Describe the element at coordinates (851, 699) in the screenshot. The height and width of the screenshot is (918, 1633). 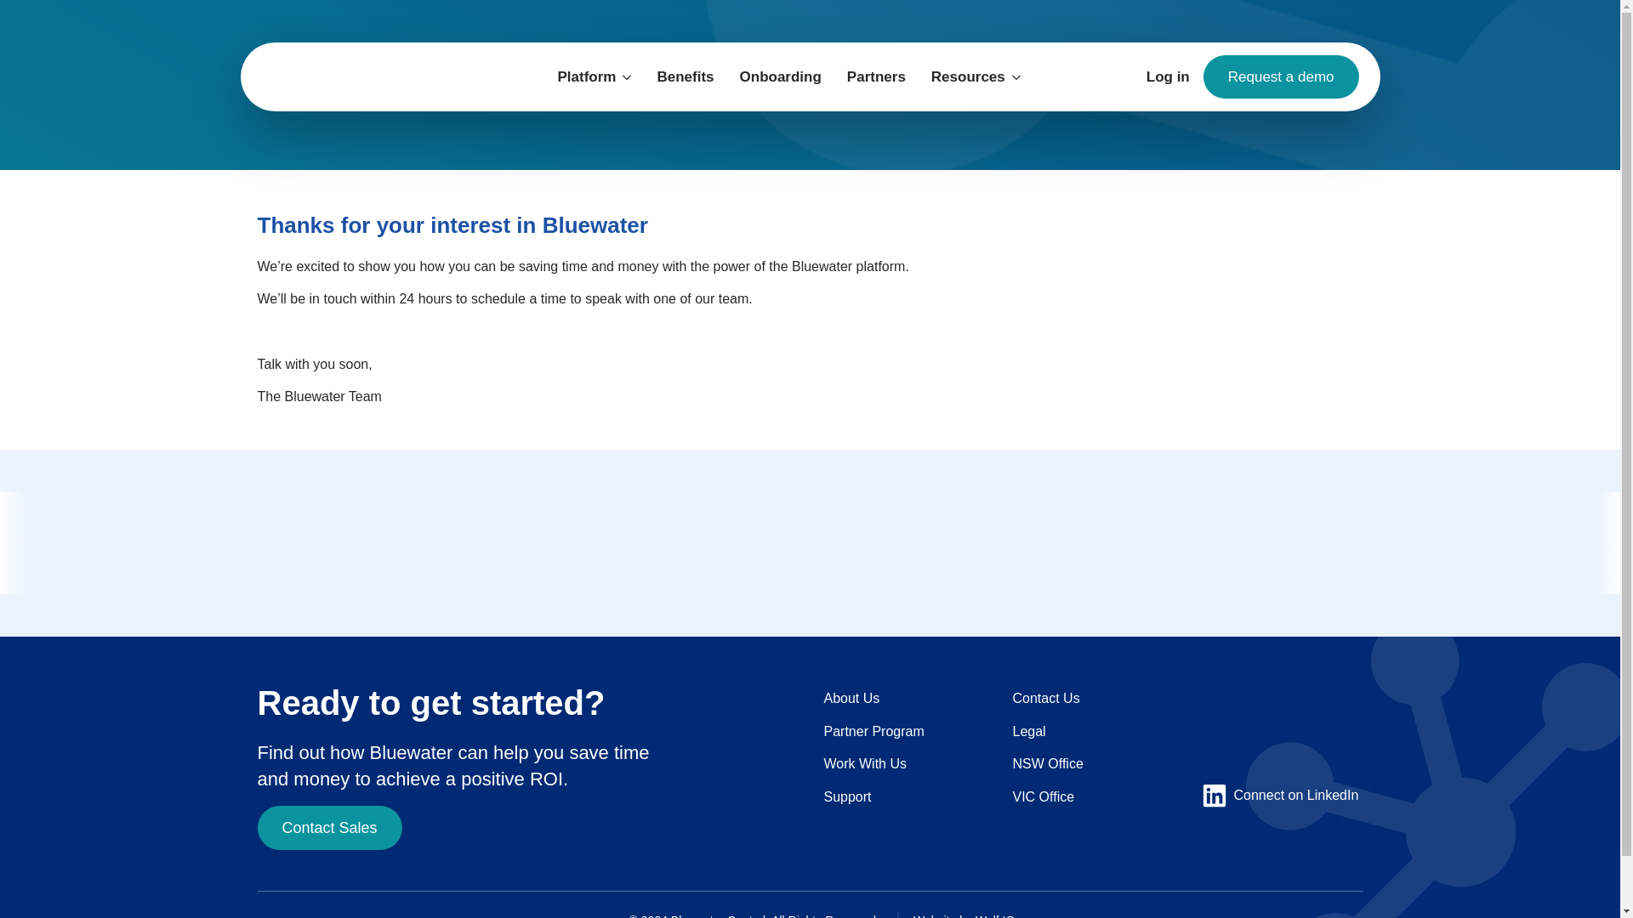
I see `About Us` at that location.